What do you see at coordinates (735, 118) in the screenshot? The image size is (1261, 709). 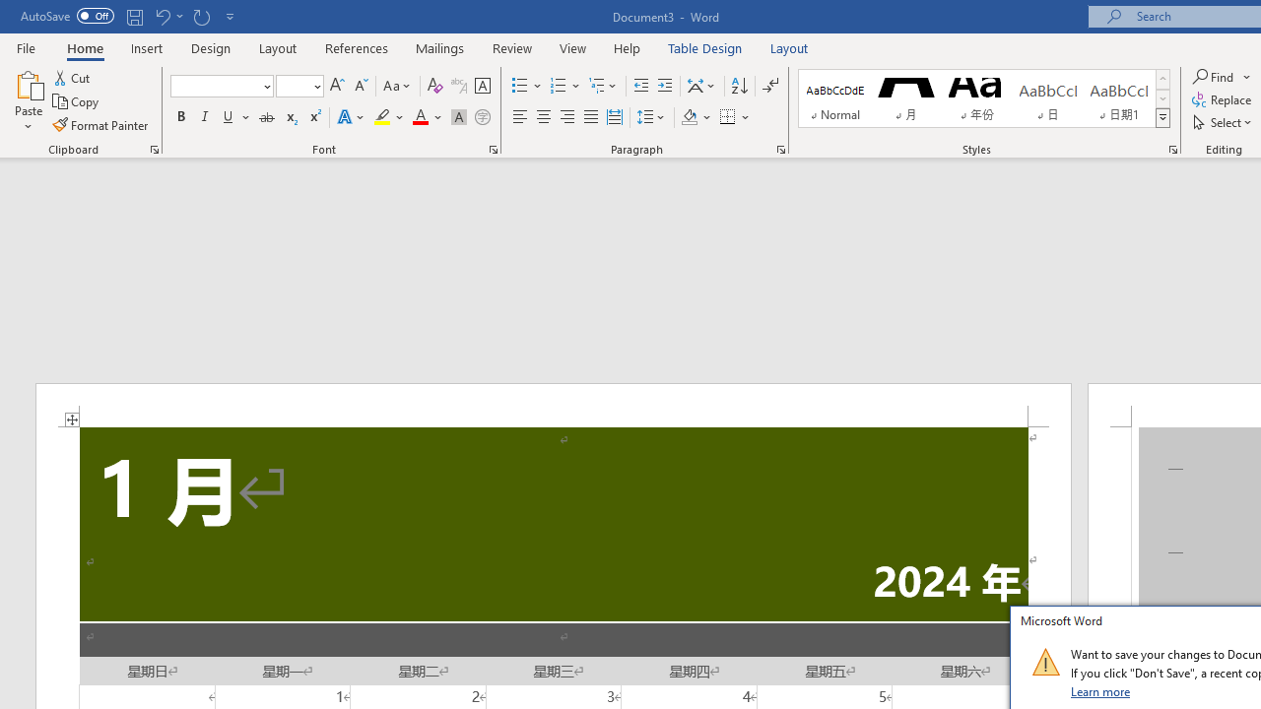 I see `Borders` at bounding box center [735, 118].